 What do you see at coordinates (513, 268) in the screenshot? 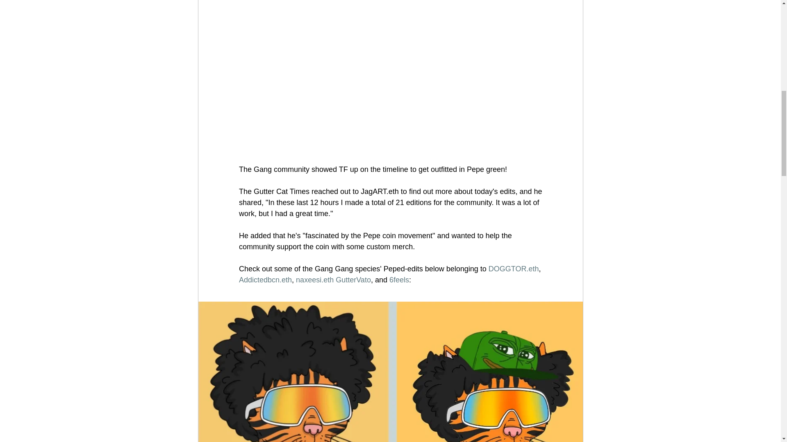
I see `DOGGTOR.eth` at bounding box center [513, 268].